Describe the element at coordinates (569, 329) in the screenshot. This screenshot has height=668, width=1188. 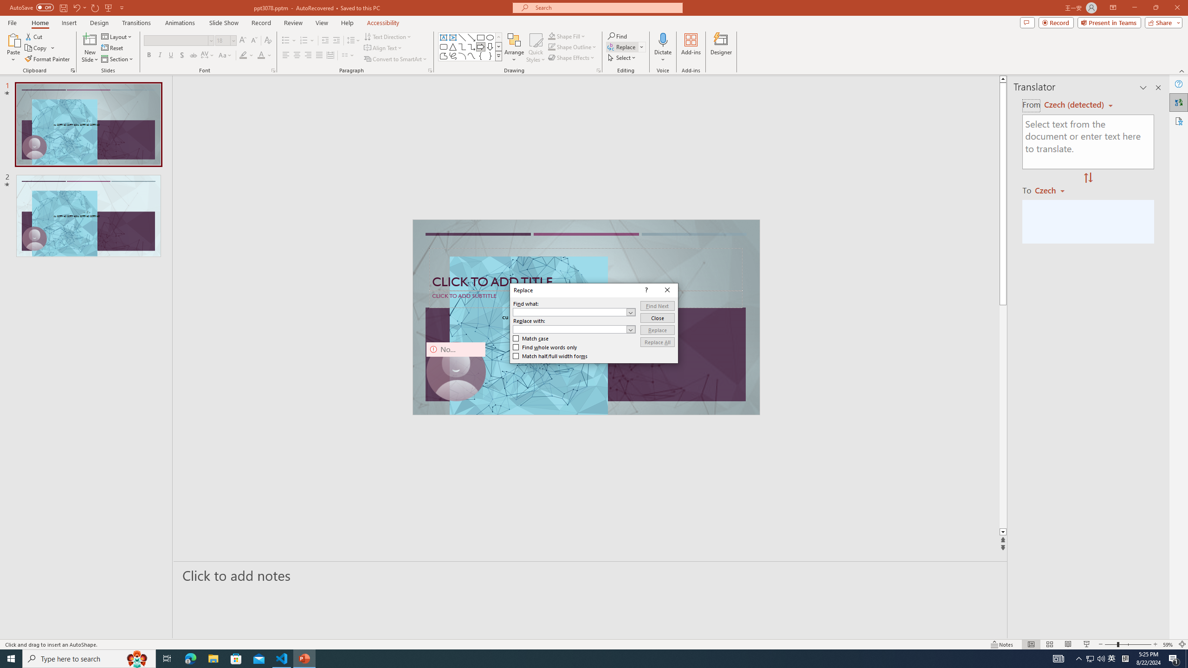
I see `Replace with` at that location.